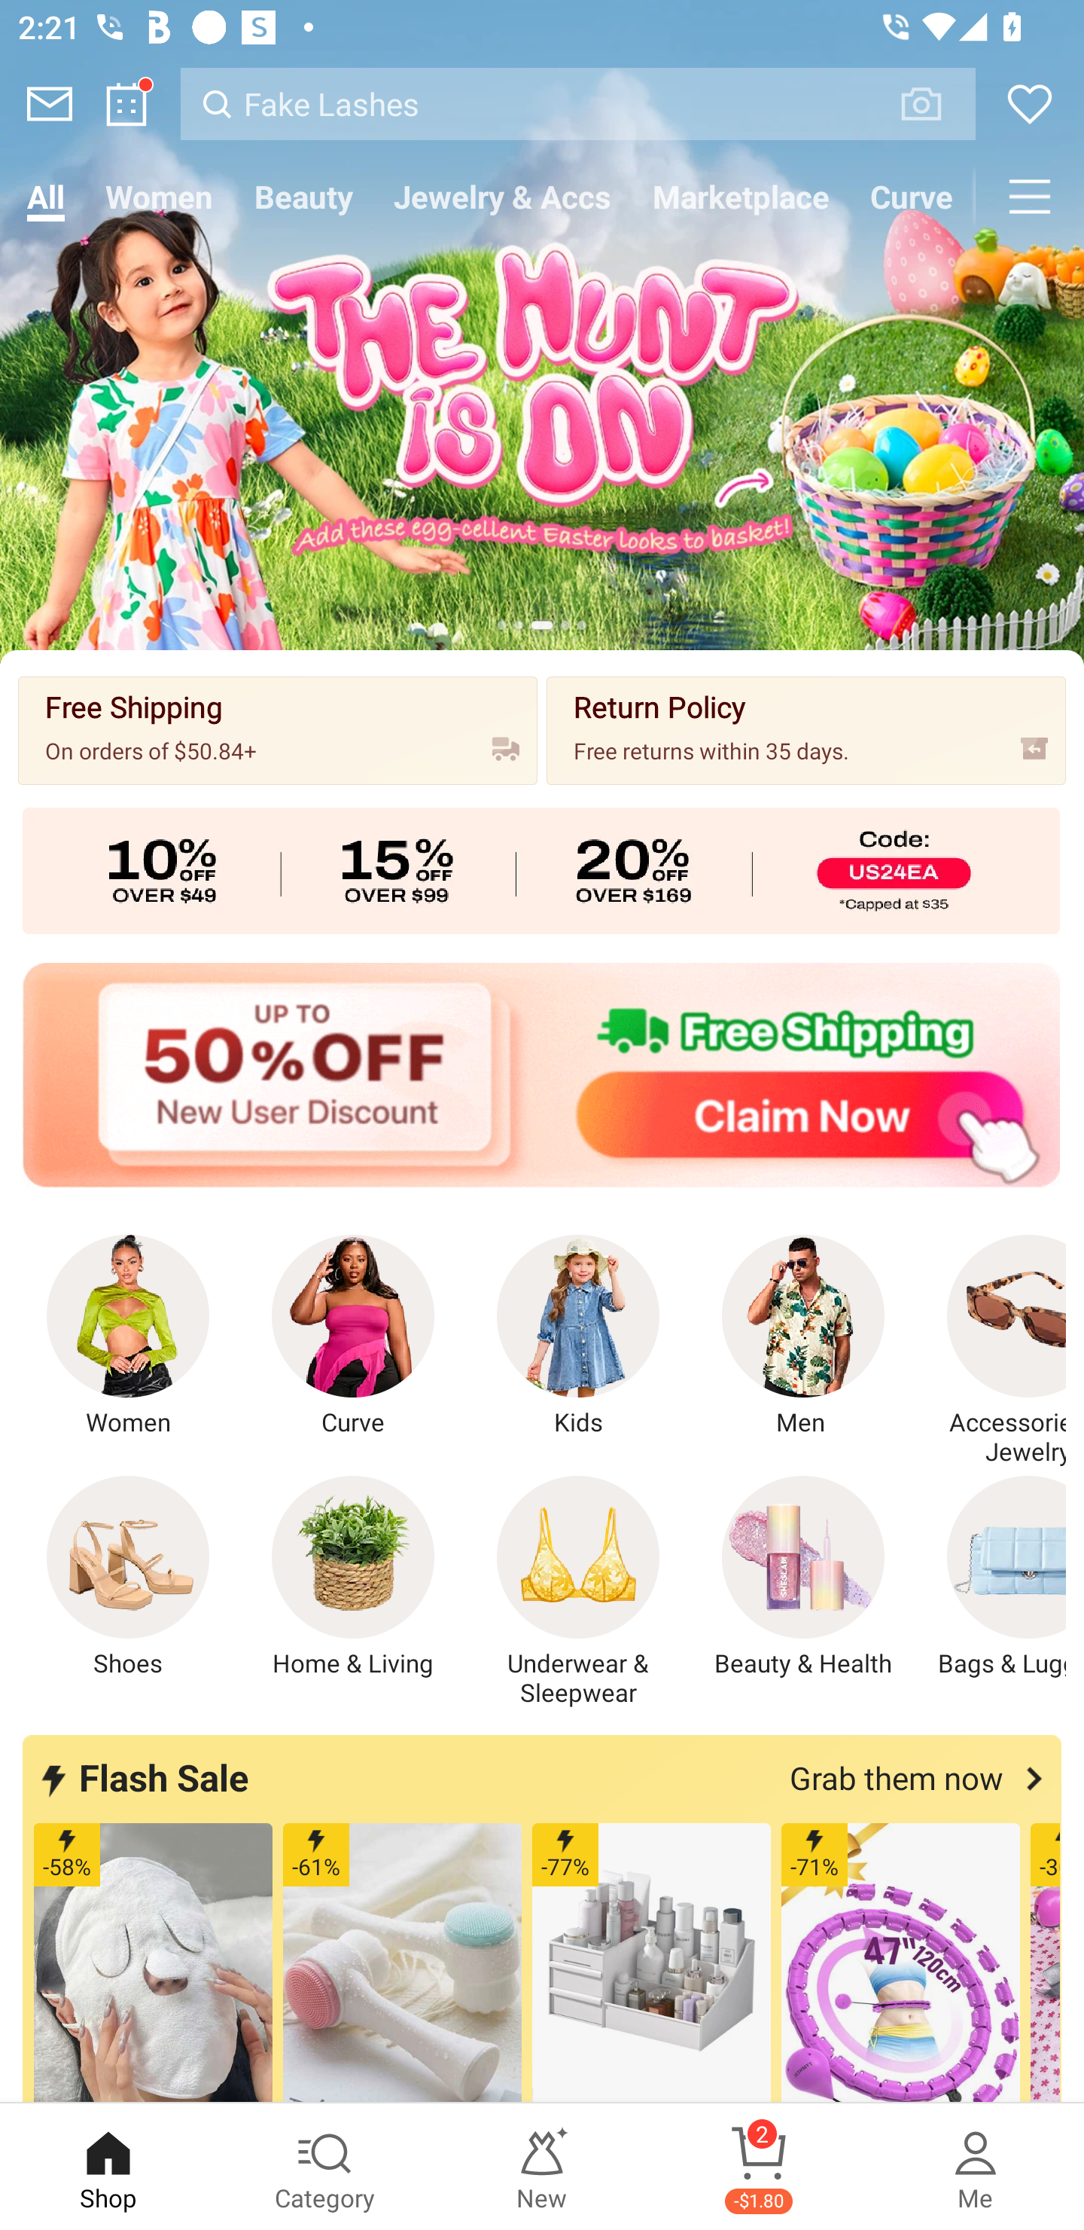  I want to click on Curve, so click(912, 196).